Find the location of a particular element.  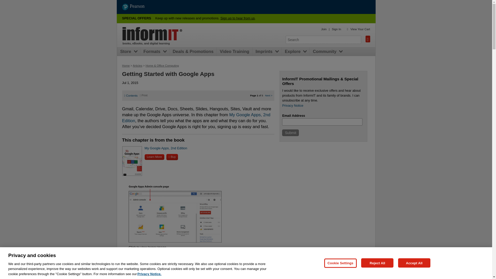

Learn More is located at coordinates (154, 157).